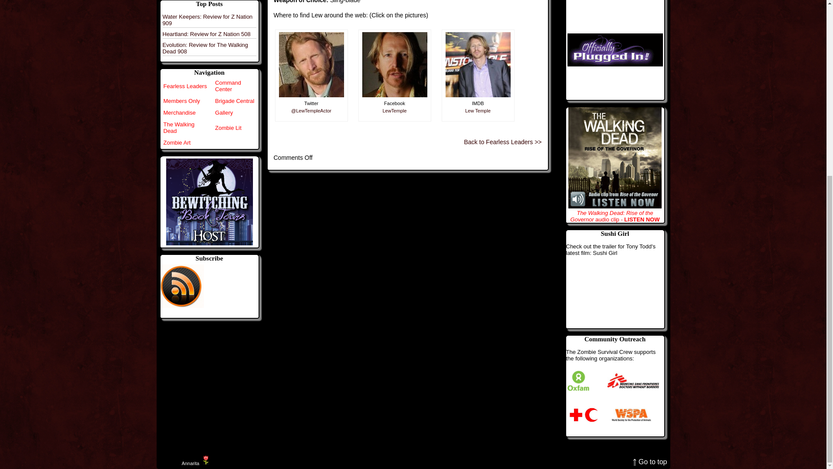  I want to click on Evolution: Review for The Walking Dead 908, so click(205, 48).